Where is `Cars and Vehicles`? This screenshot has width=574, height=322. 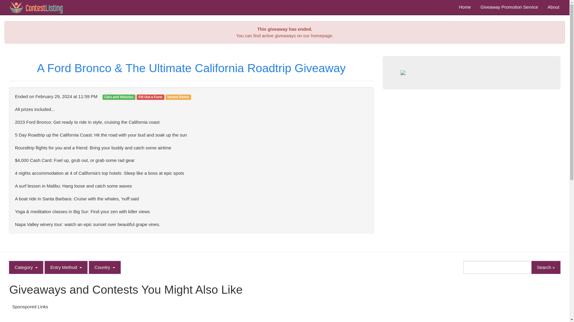
Cars and Vehicles is located at coordinates (119, 97).